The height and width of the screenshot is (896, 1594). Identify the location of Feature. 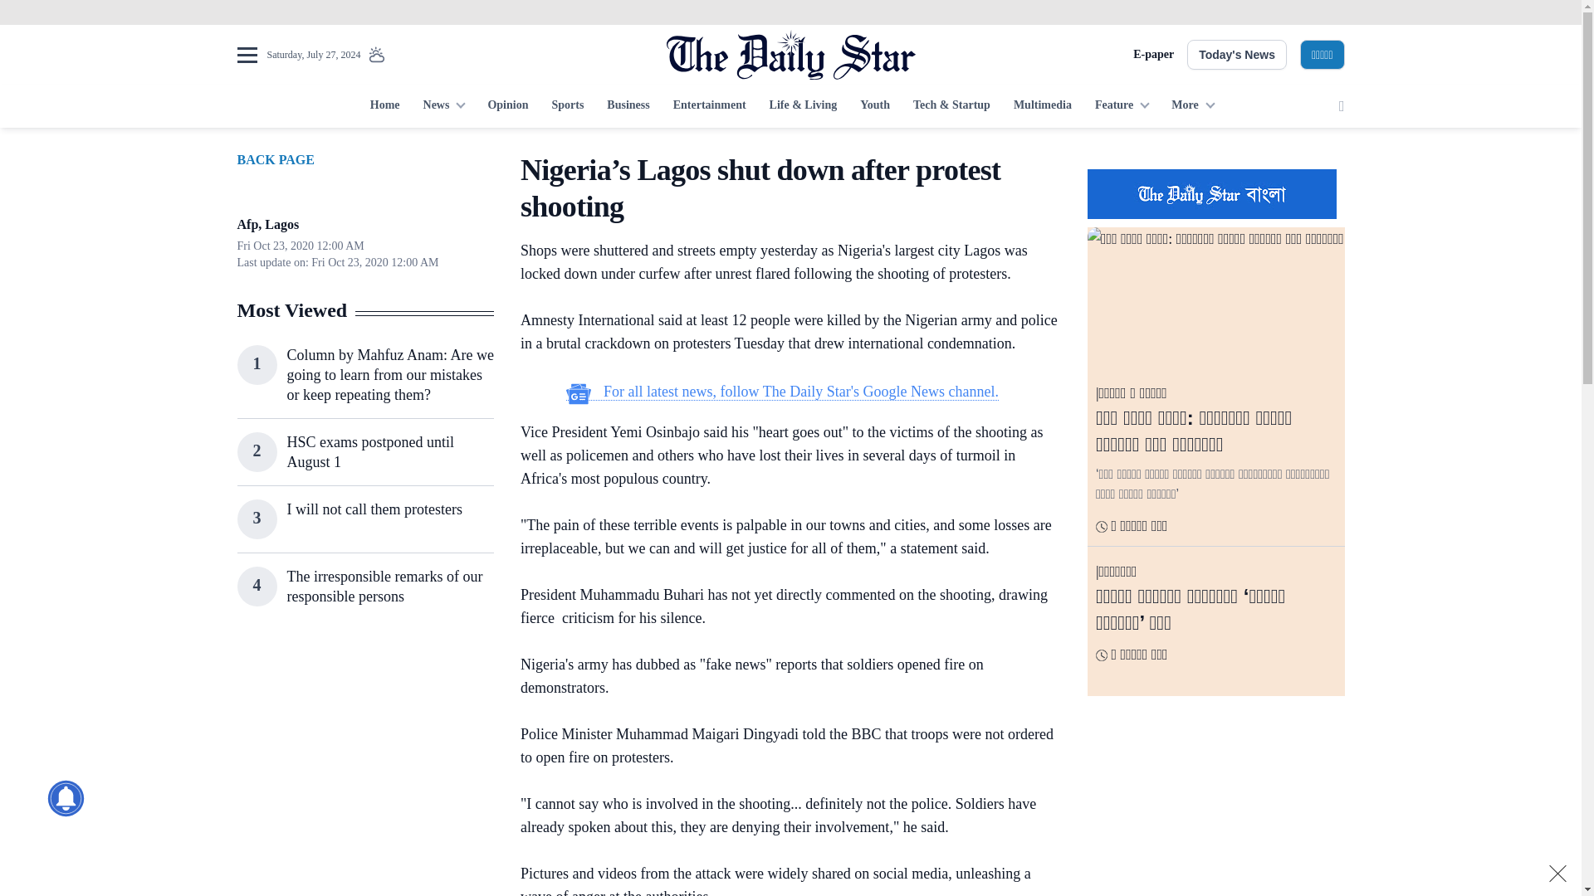
(1122, 106).